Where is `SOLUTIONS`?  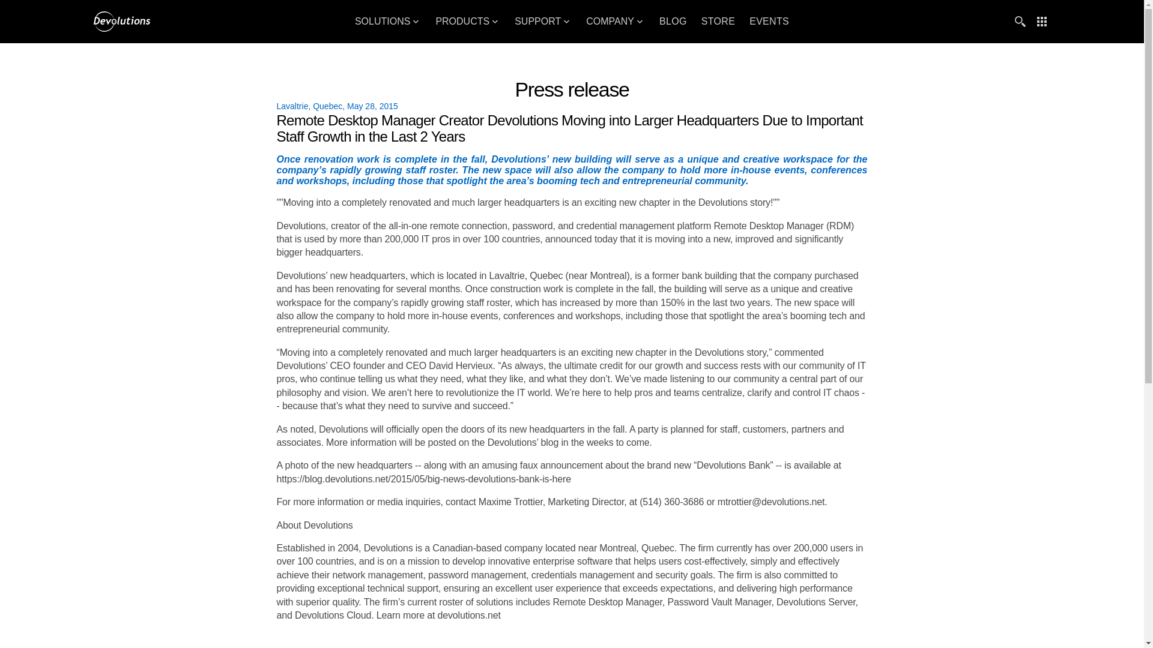 SOLUTIONS is located at coordinates (388, 22).